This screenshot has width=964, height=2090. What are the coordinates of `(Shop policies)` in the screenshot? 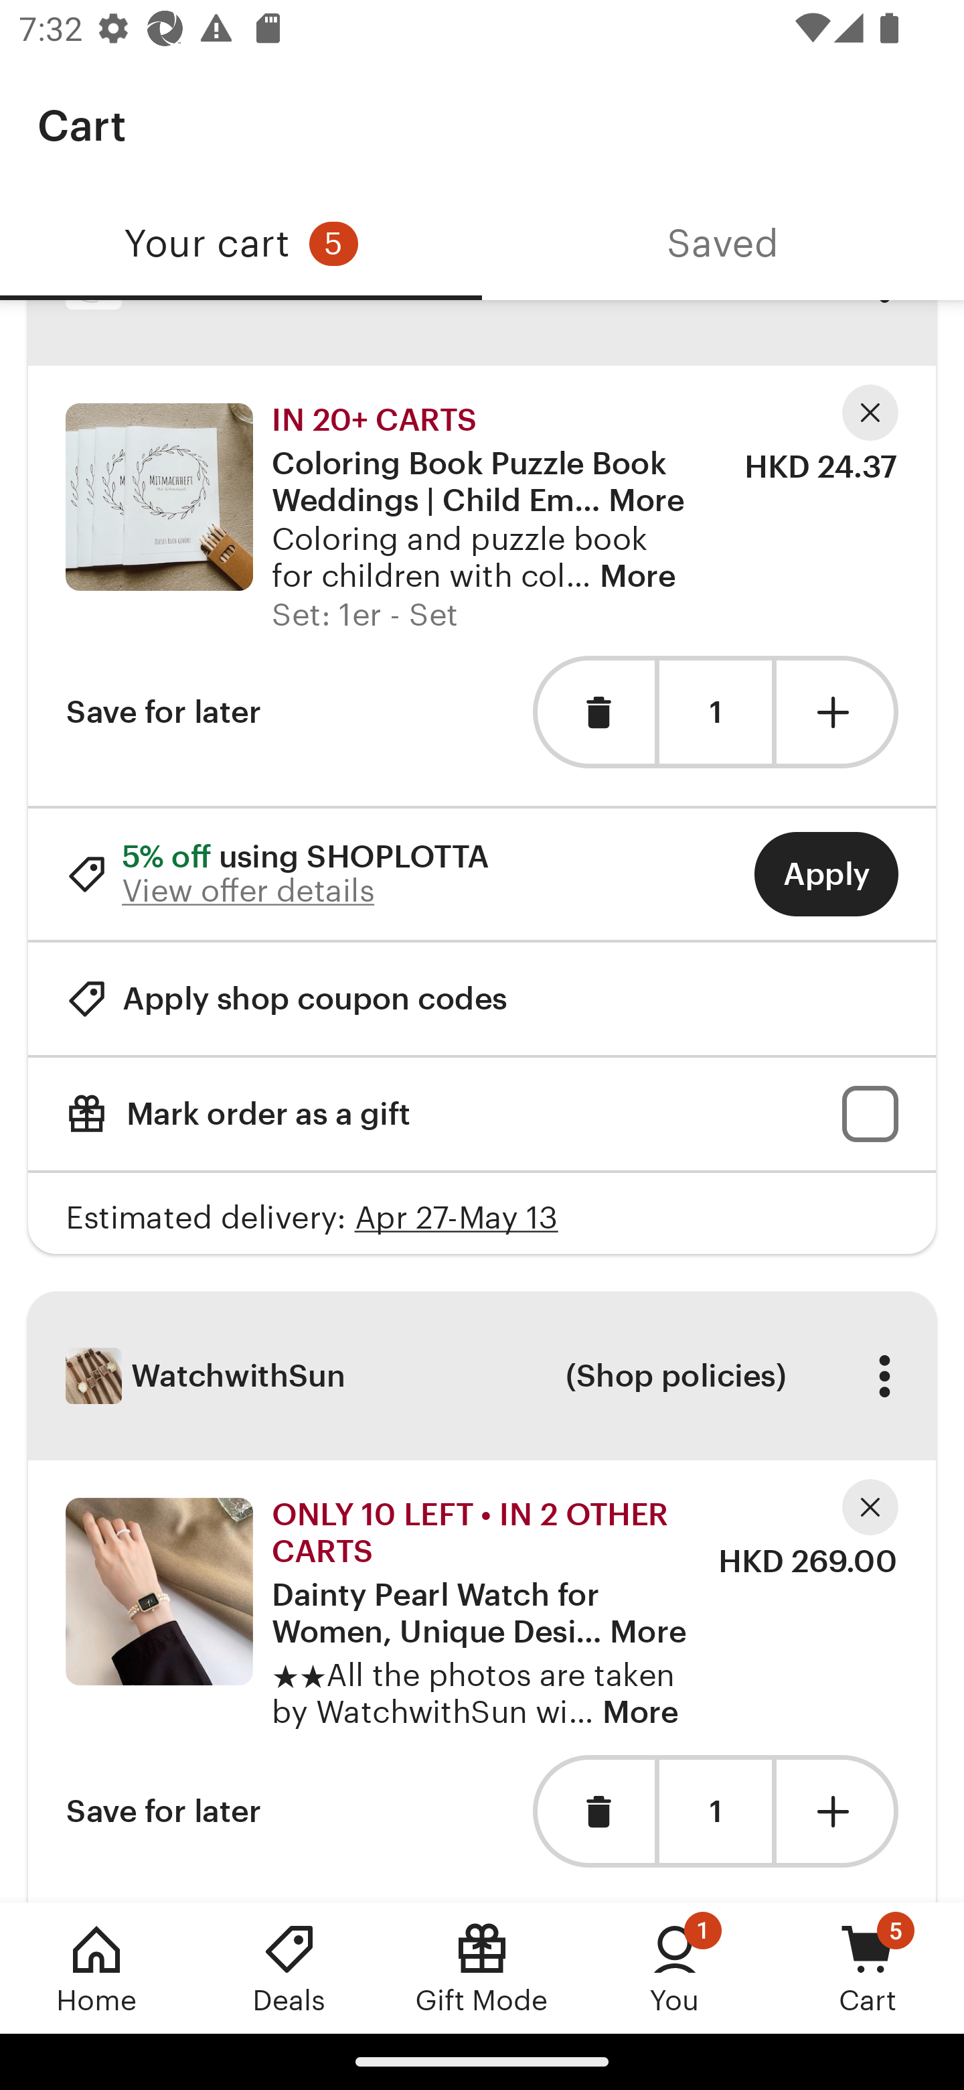 It's located at (675, 1375).